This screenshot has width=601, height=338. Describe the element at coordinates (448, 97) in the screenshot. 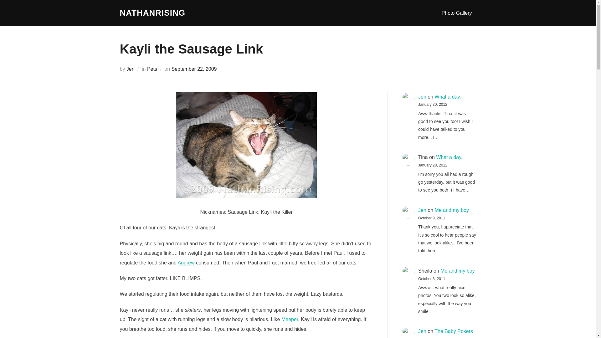

I see `What a day.` at that location.